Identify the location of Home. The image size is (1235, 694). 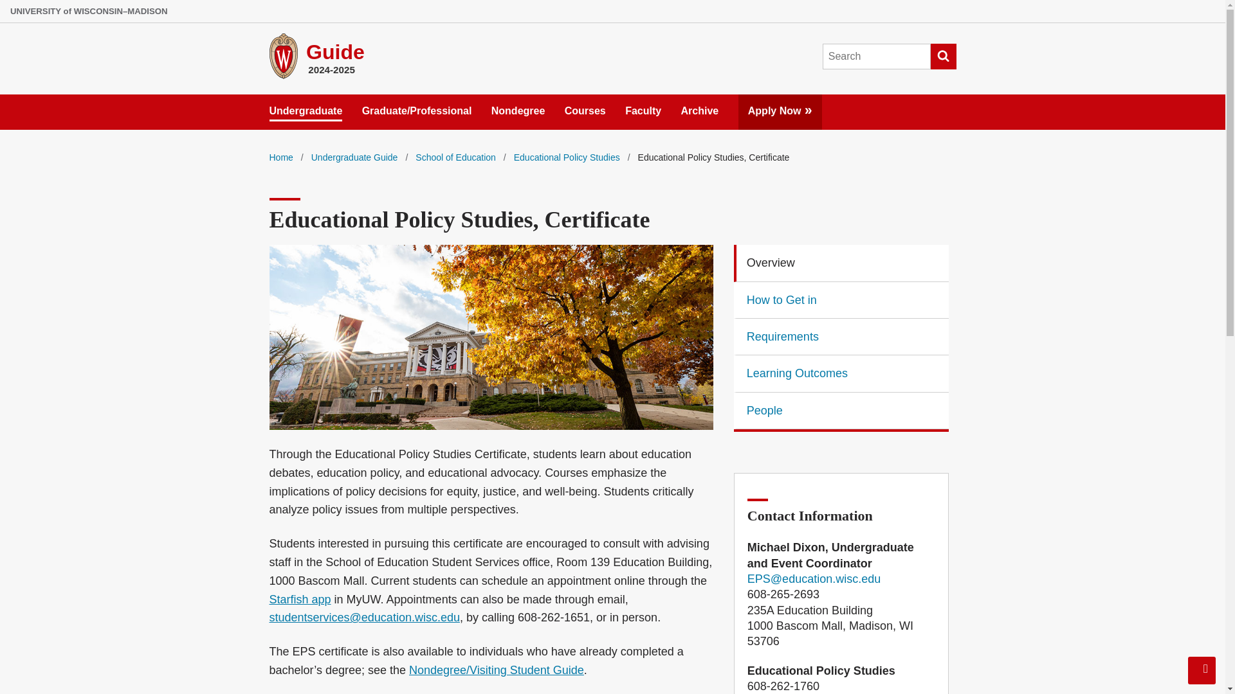
(280, 157).